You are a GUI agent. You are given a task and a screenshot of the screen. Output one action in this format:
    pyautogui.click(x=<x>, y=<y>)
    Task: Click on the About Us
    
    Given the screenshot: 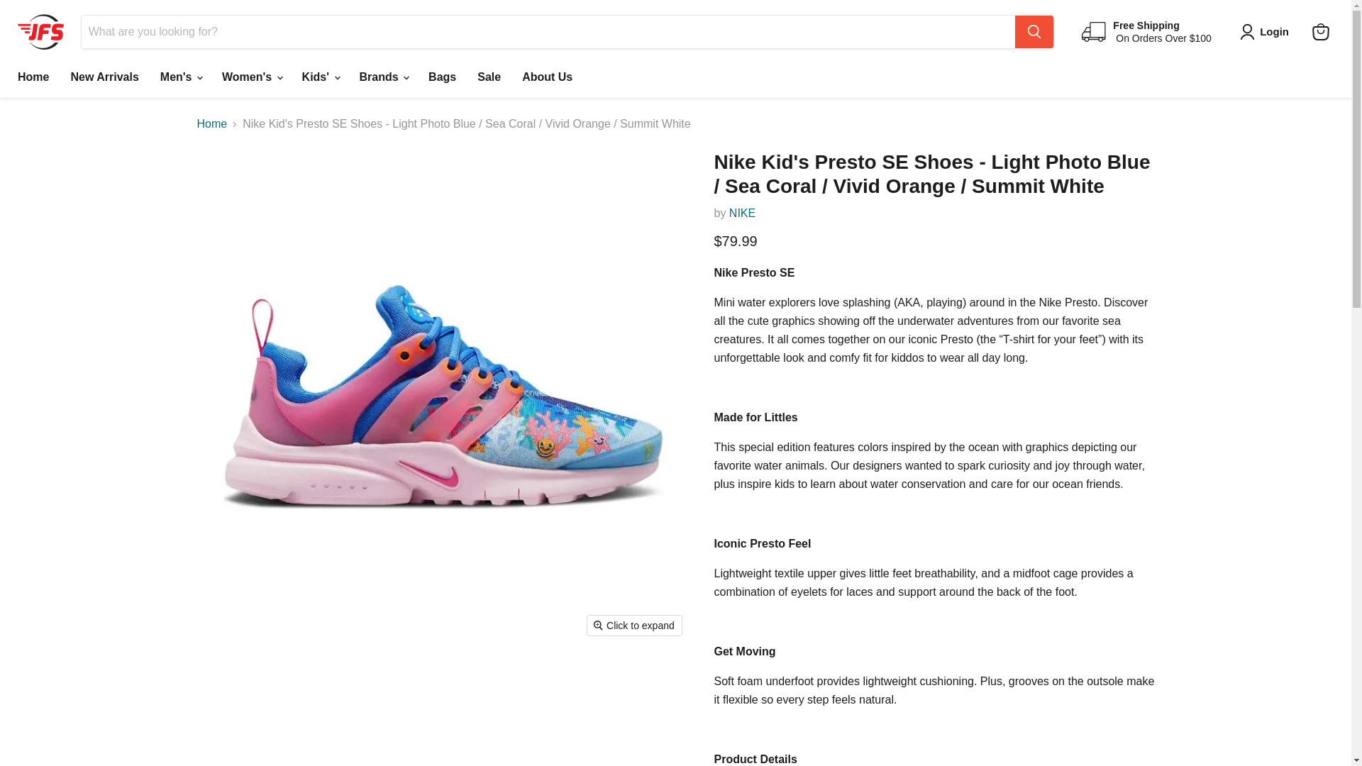 What is the action you would take?
    pyautogui.click(x=547, y=77)
    